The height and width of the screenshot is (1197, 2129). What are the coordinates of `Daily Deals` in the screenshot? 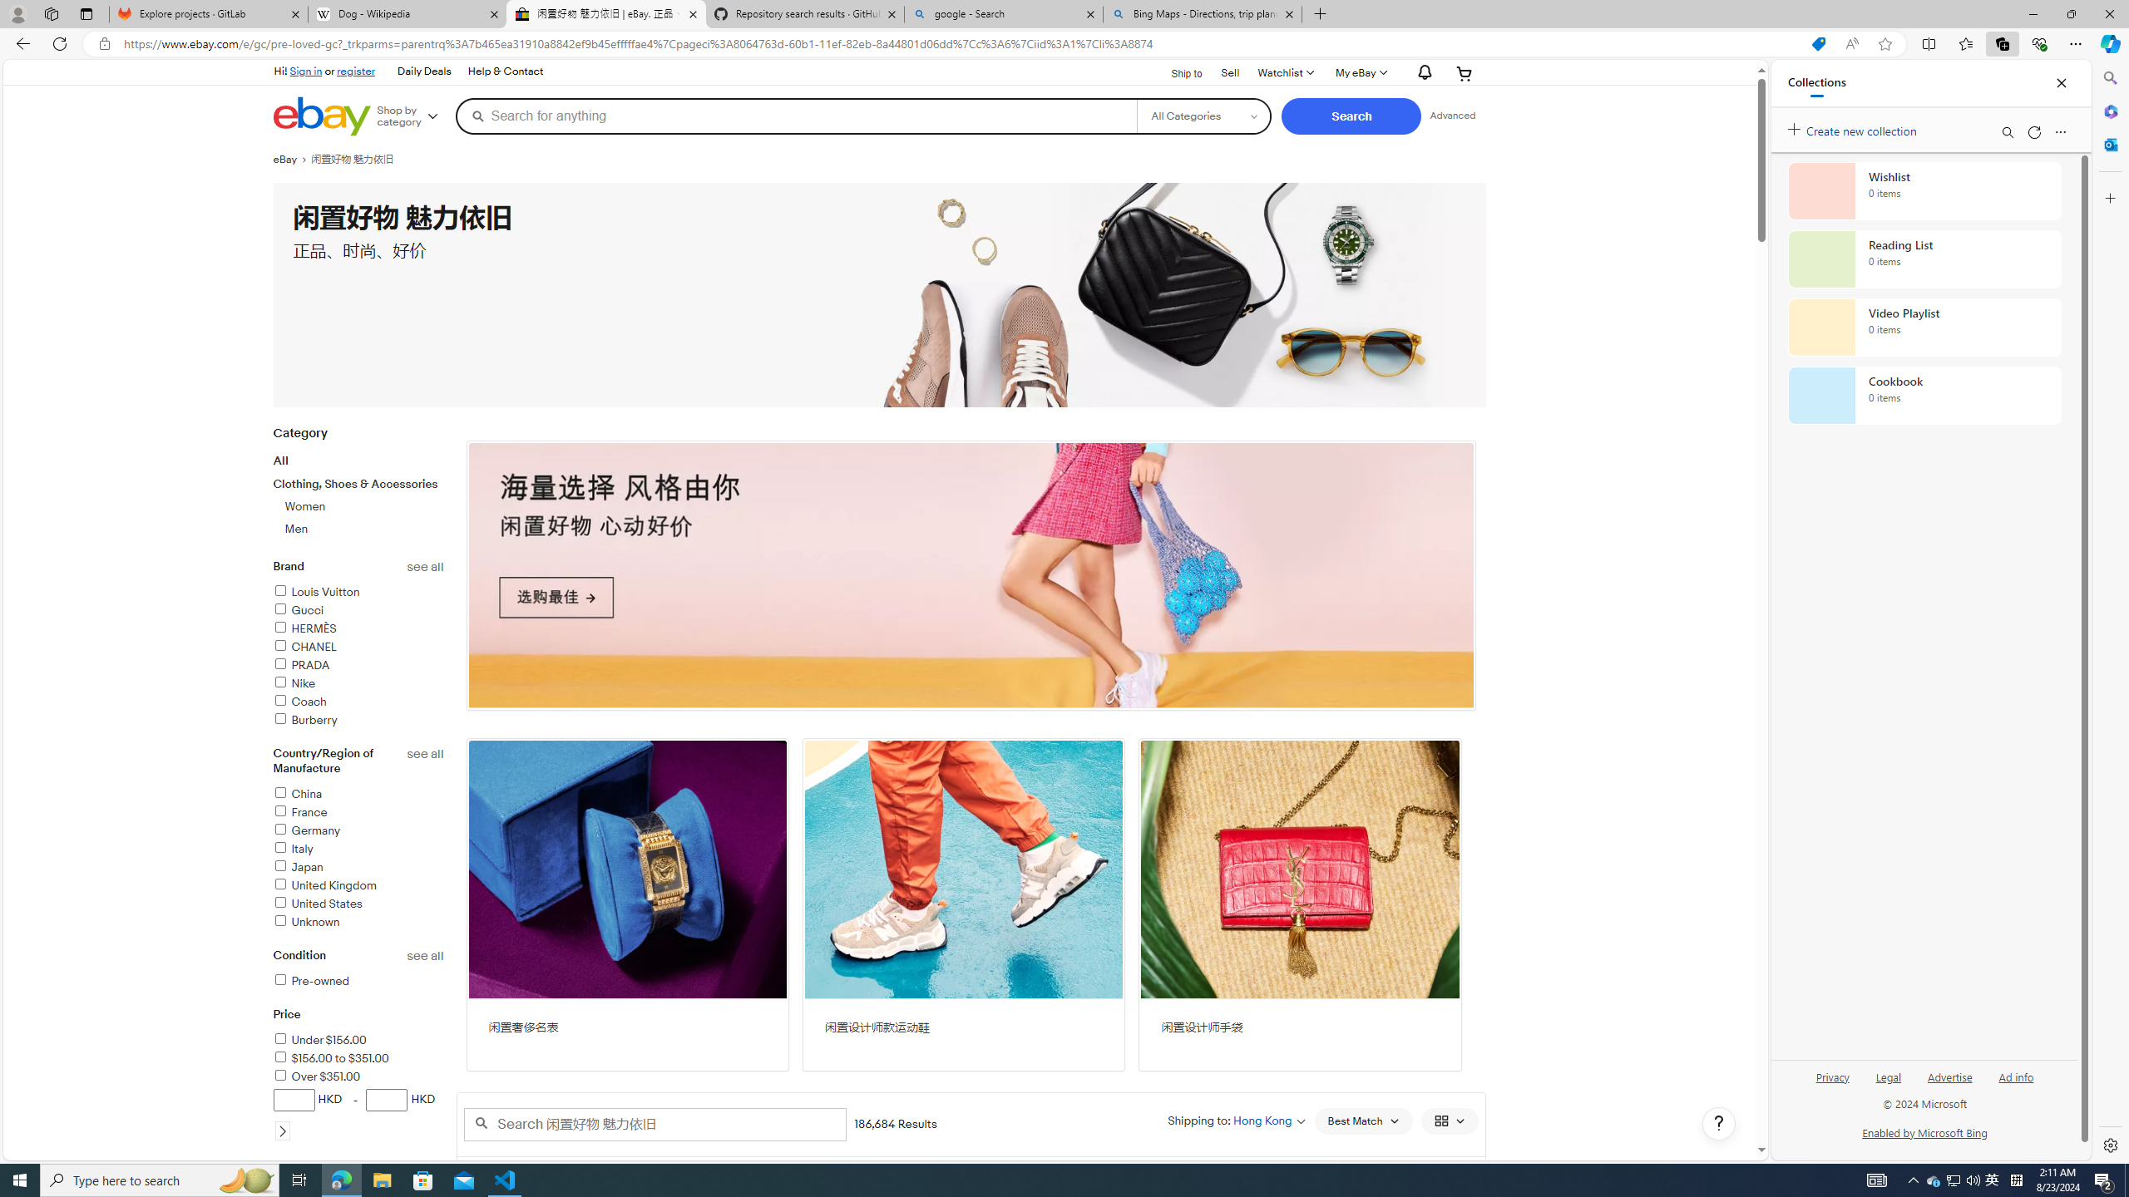 It's located at (422, 71).